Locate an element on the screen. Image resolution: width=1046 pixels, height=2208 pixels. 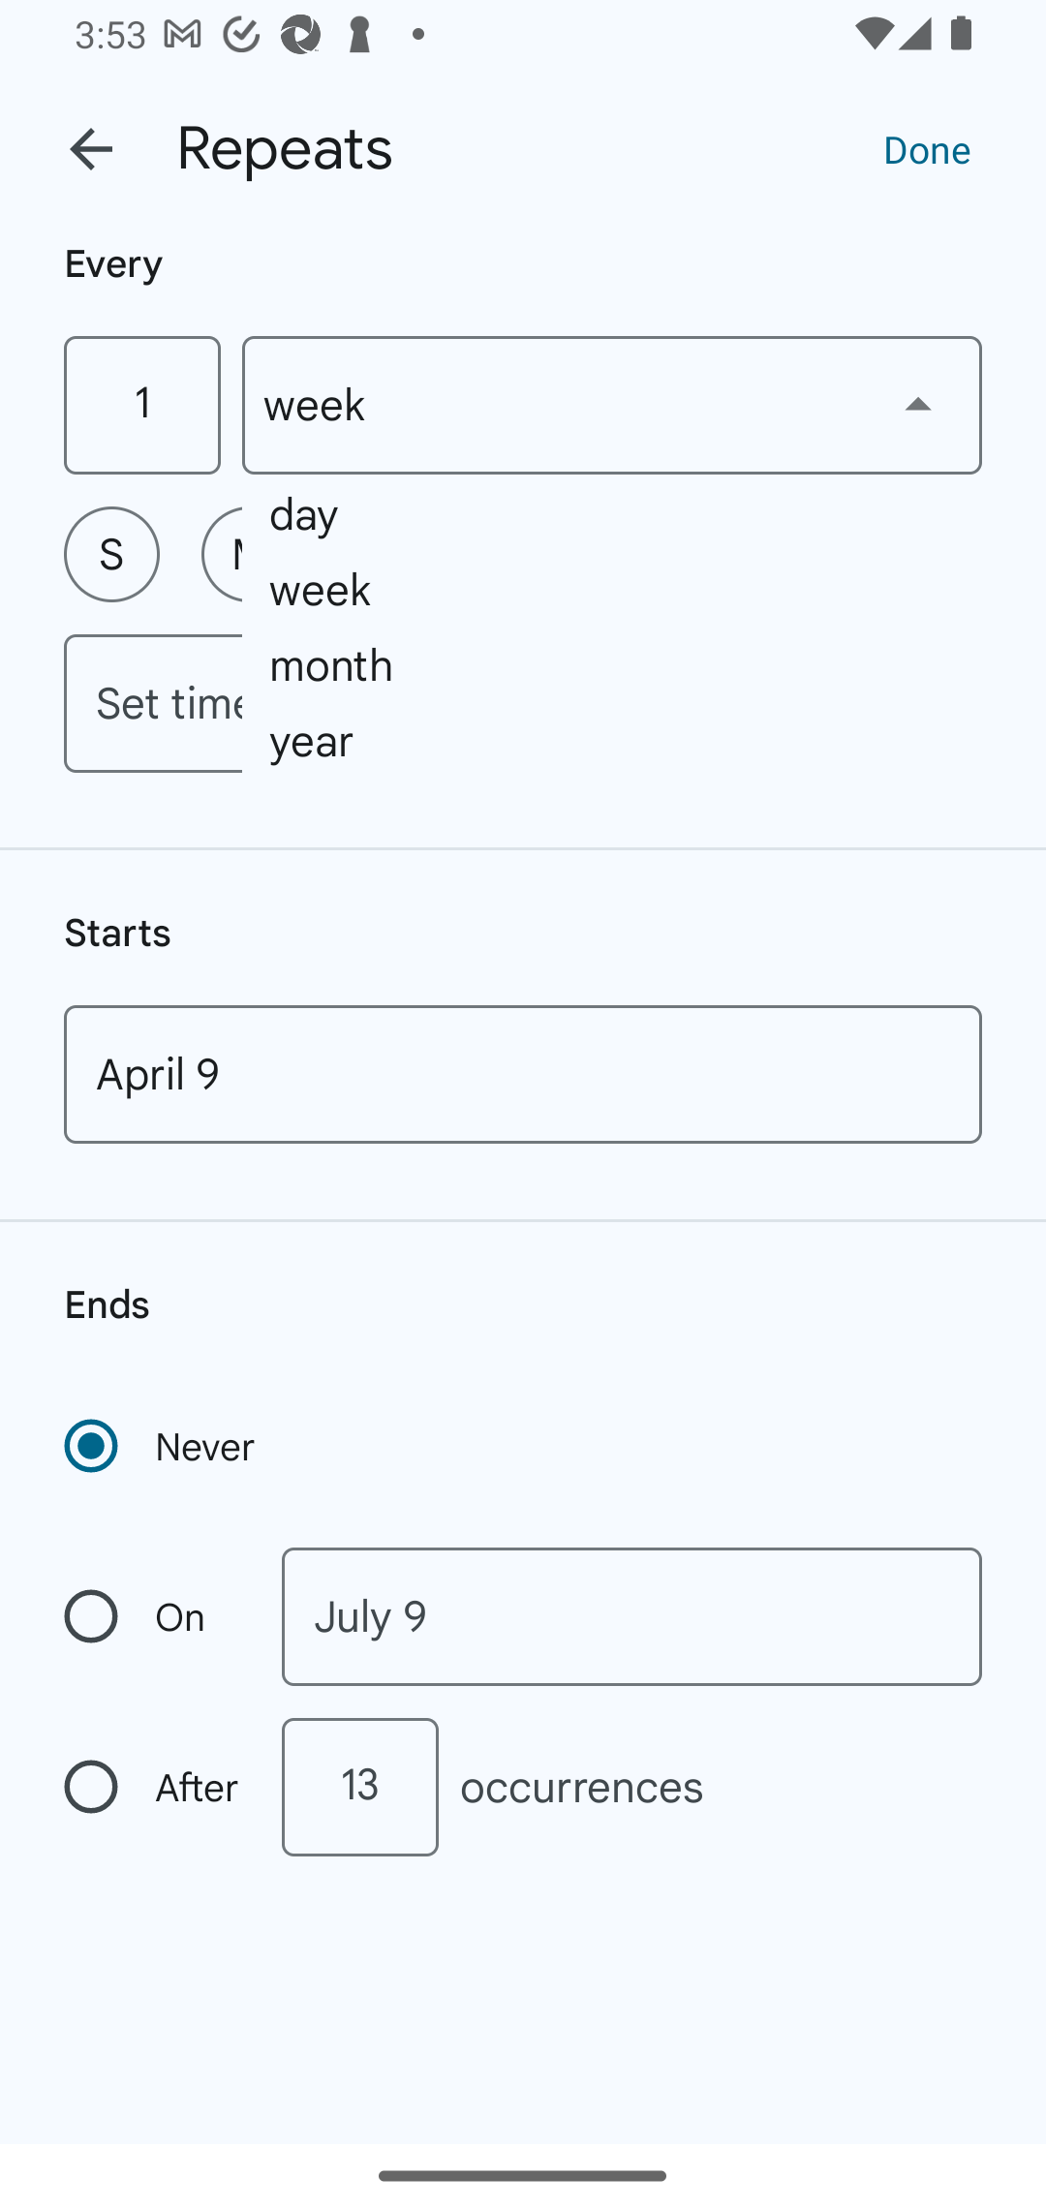
Show dropdown menu is located at coordinates (918, 404).